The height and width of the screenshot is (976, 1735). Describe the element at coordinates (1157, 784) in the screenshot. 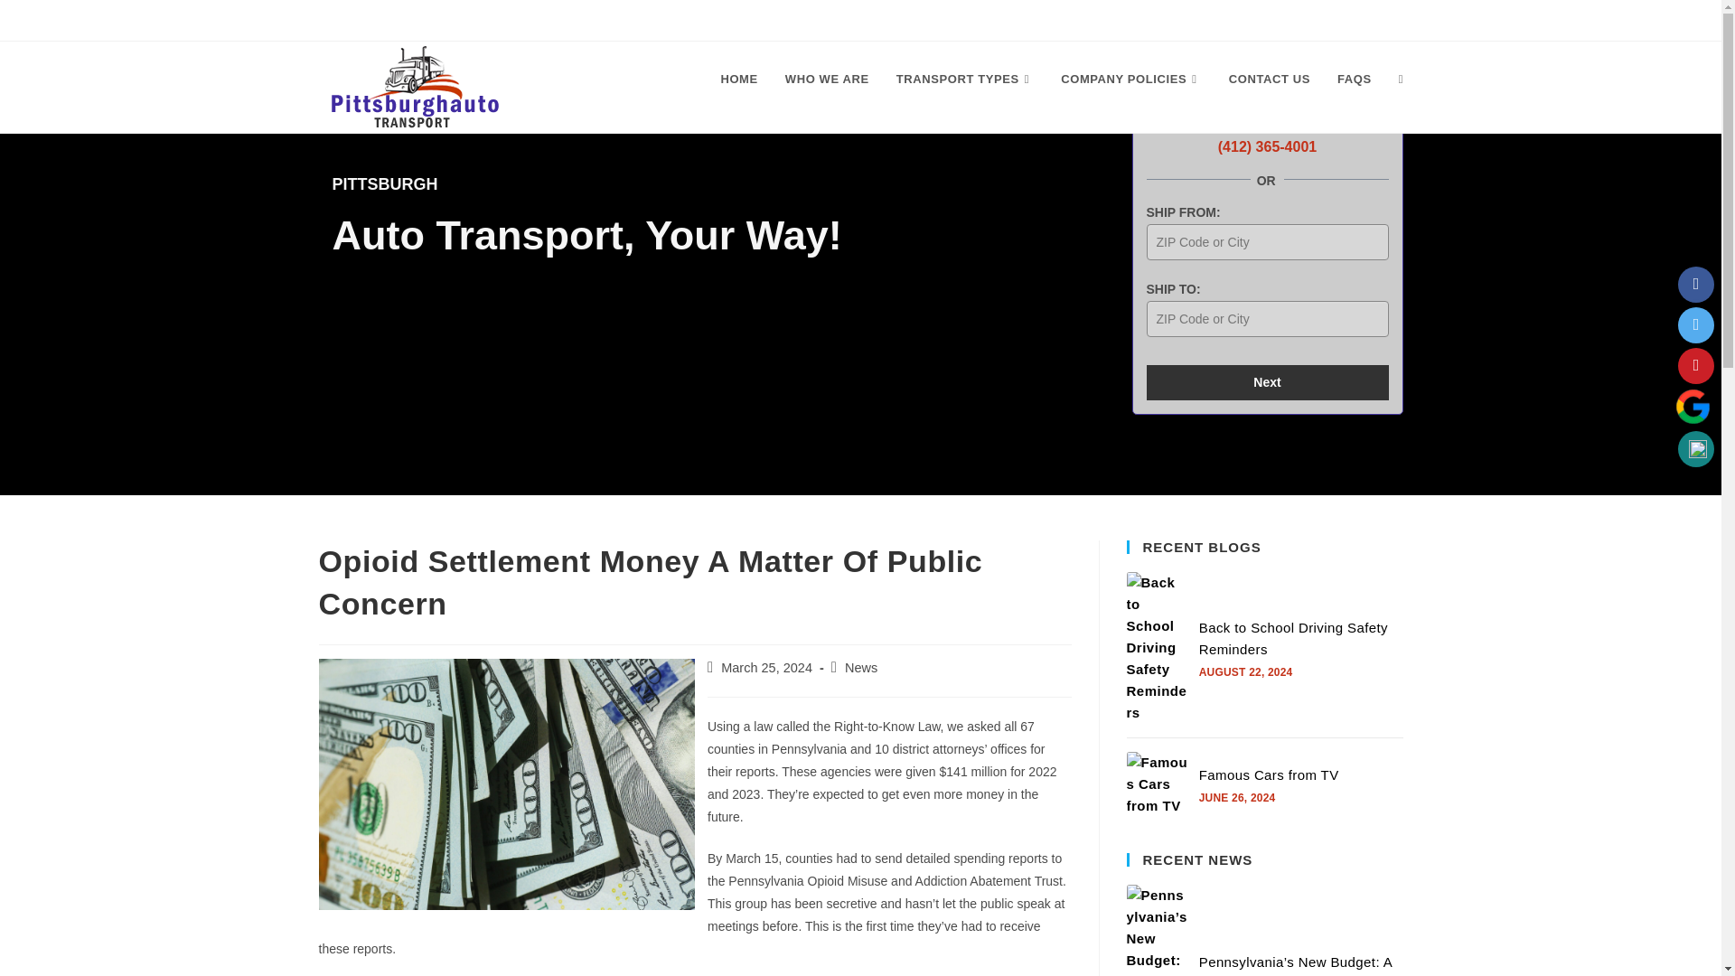

I see `Famous Cars from TV` at that location.